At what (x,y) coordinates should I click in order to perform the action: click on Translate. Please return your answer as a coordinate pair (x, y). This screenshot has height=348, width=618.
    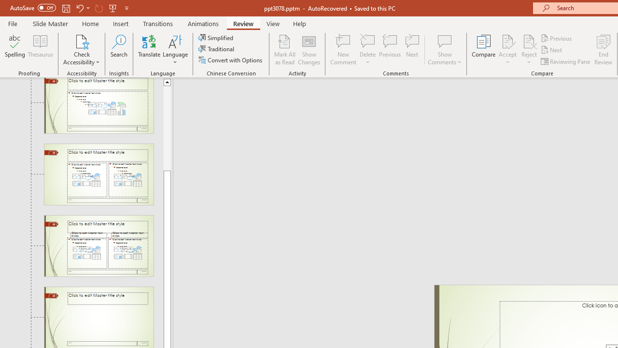
    Looking at the image, I should click on (150, 49).